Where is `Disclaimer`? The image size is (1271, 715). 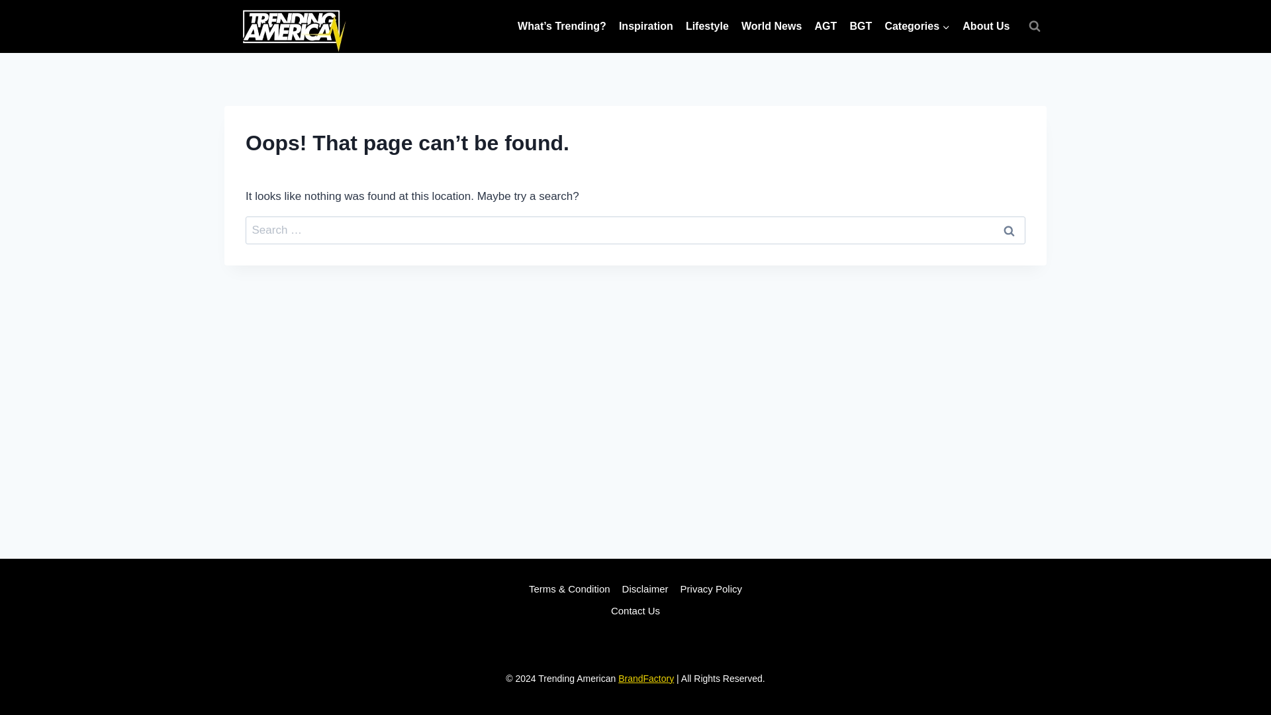 Disclaimer is located at coordinates (645, 589).